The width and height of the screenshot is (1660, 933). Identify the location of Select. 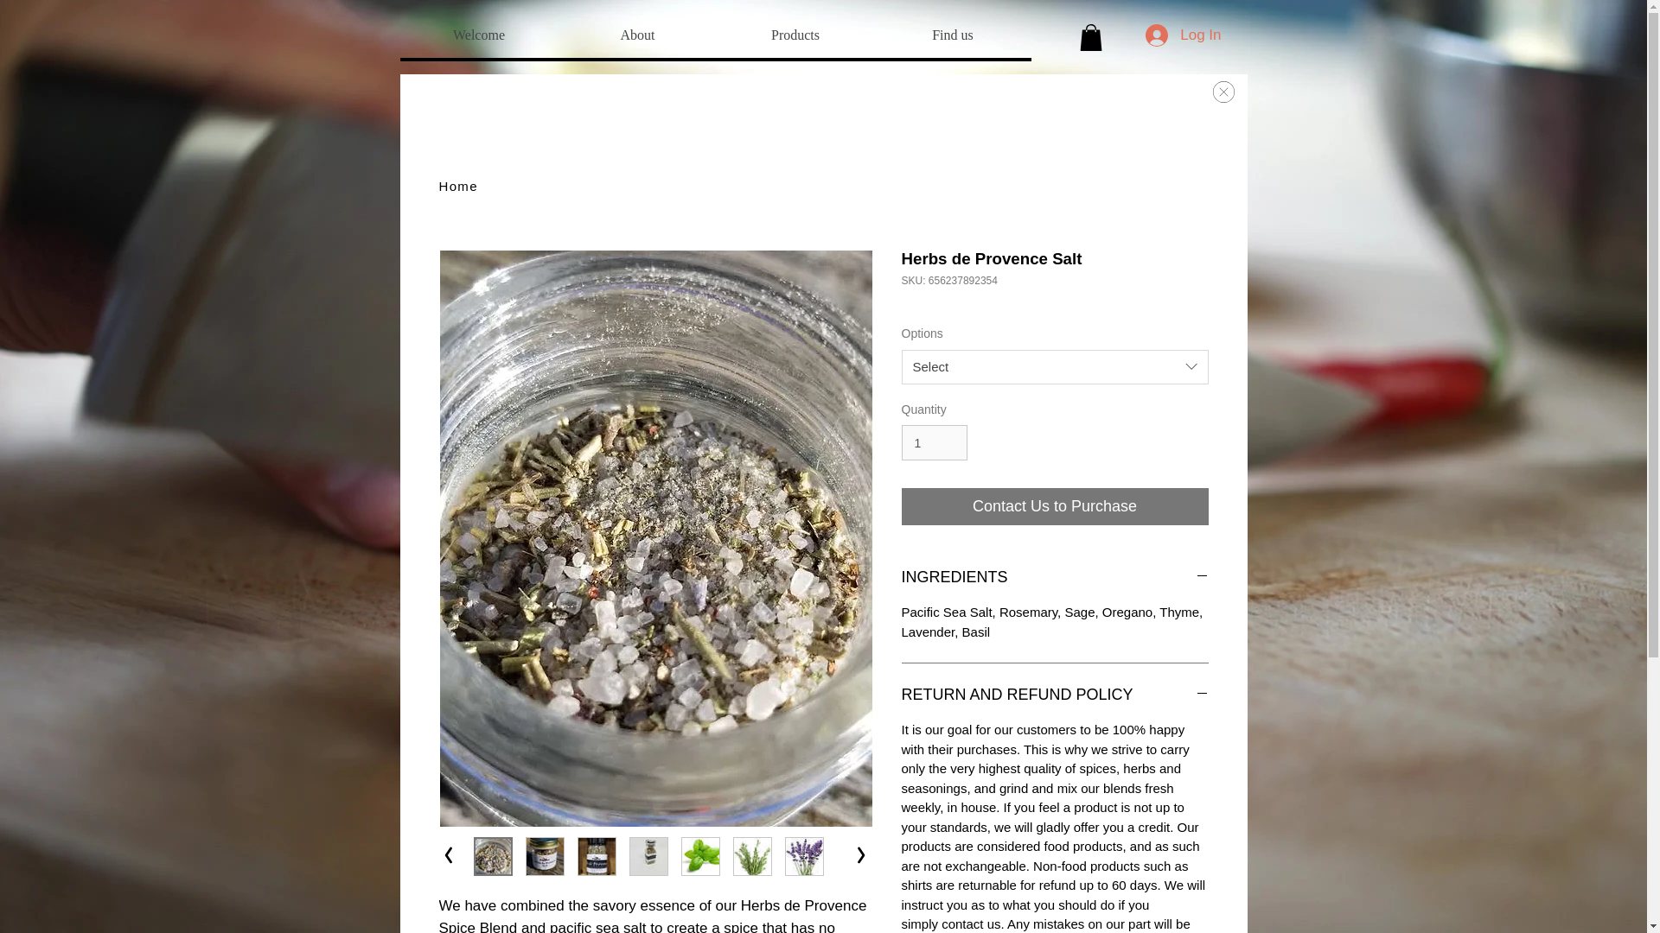
(1055, 366).